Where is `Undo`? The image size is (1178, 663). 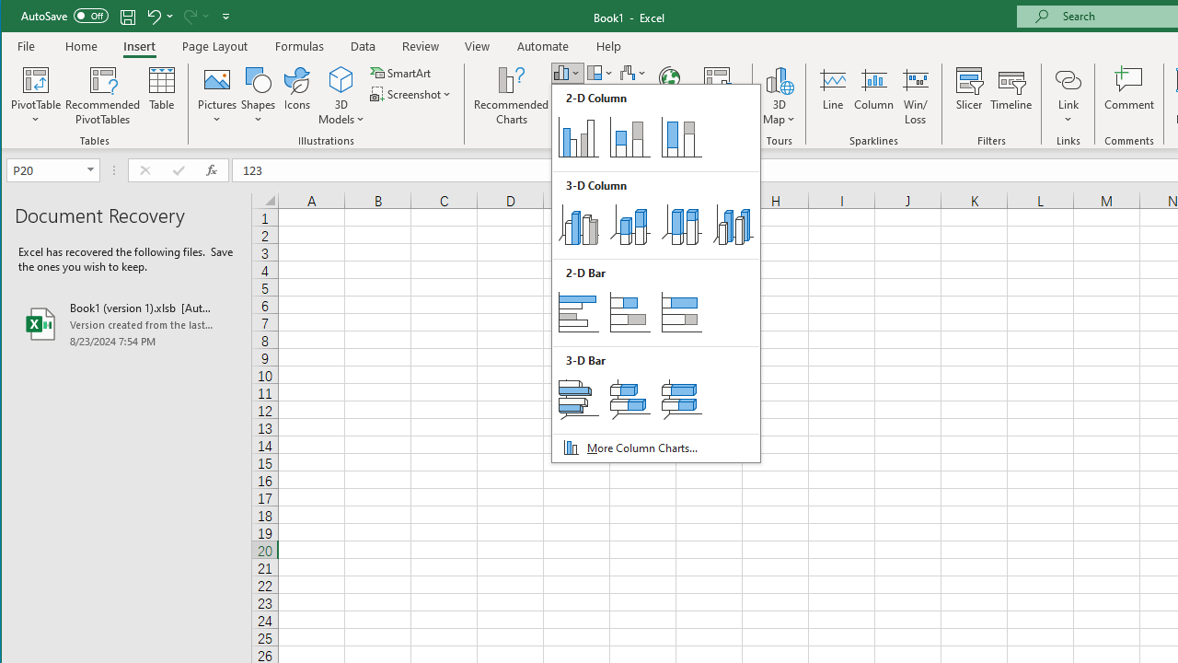 Undo is located at coordinates (153, 17).